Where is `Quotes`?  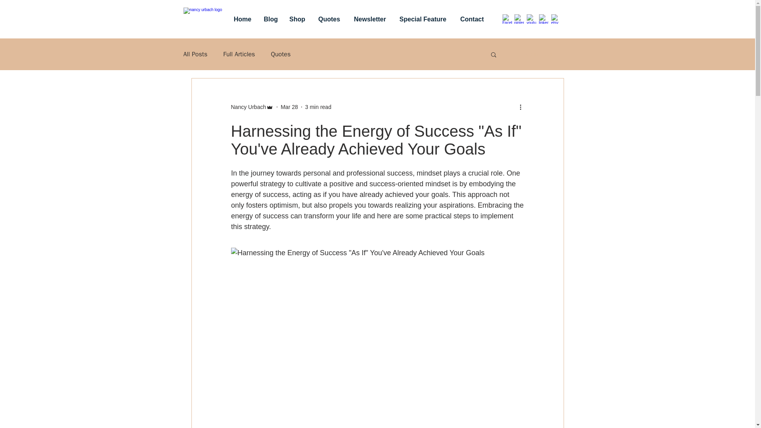
Quotes is located at coordinates (329, 19).